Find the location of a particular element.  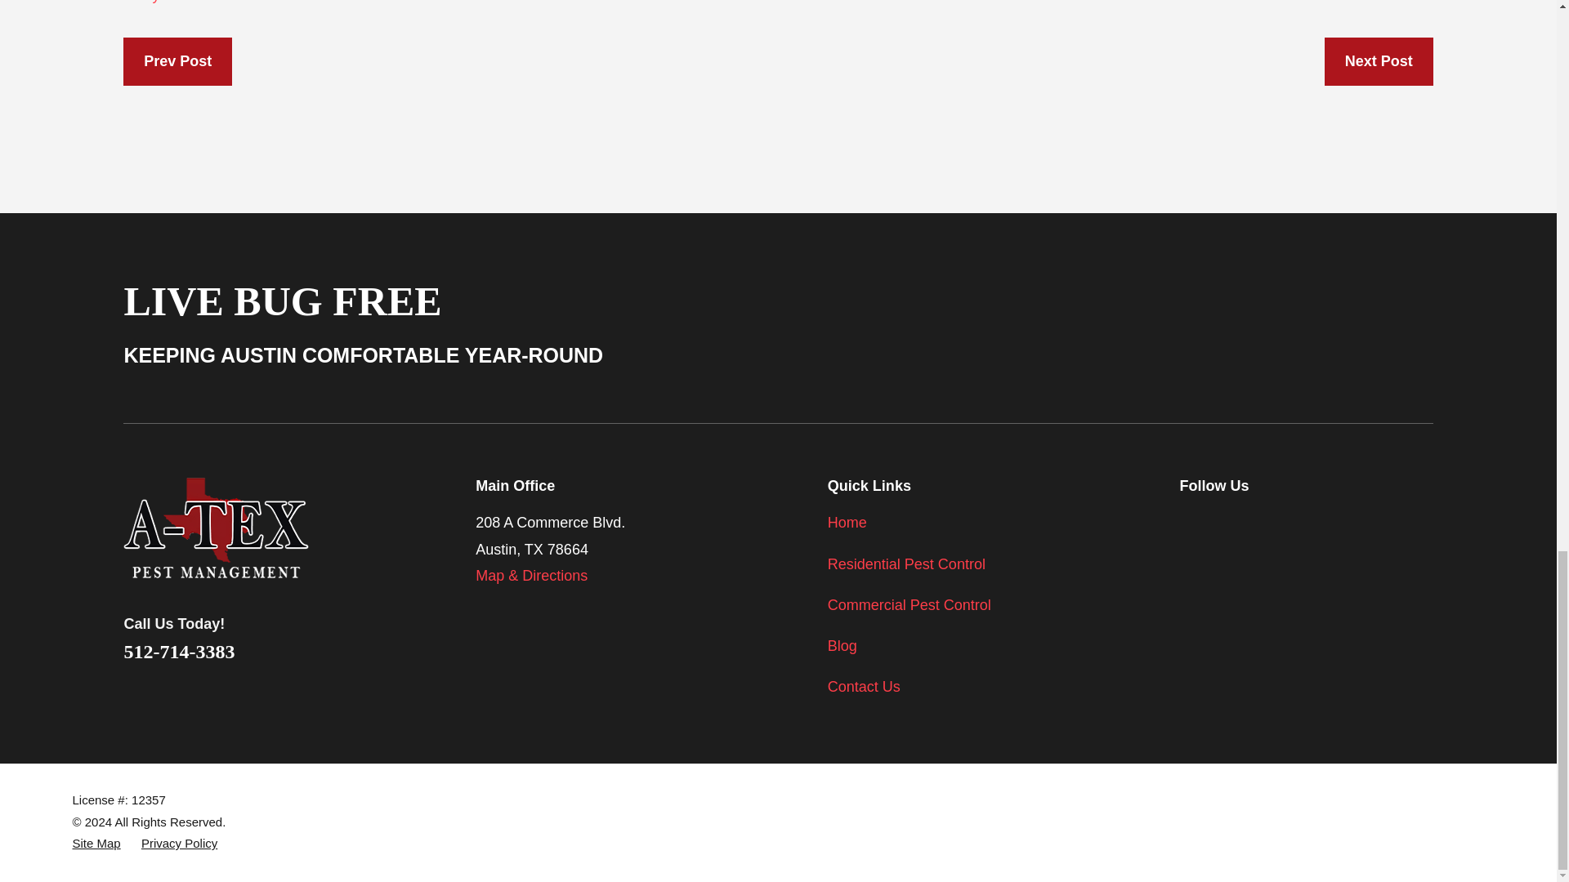

Twitter is located at coordinates (1232, 519).